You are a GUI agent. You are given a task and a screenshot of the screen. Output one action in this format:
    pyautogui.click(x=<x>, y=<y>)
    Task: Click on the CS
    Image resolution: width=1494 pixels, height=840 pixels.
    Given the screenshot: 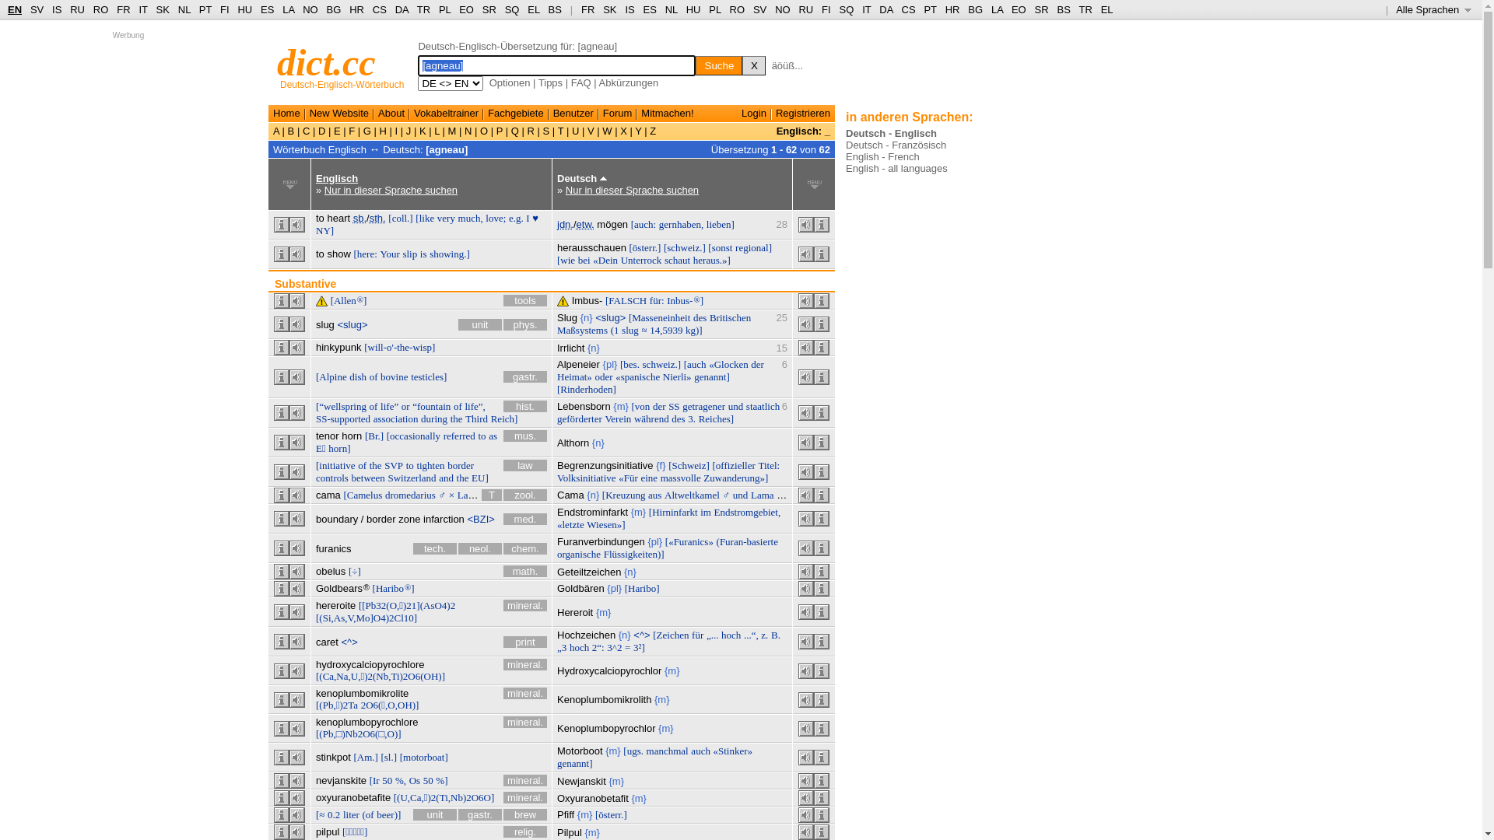 What is the action you would take?
    pyautogui.click(x=380, y=9)
    